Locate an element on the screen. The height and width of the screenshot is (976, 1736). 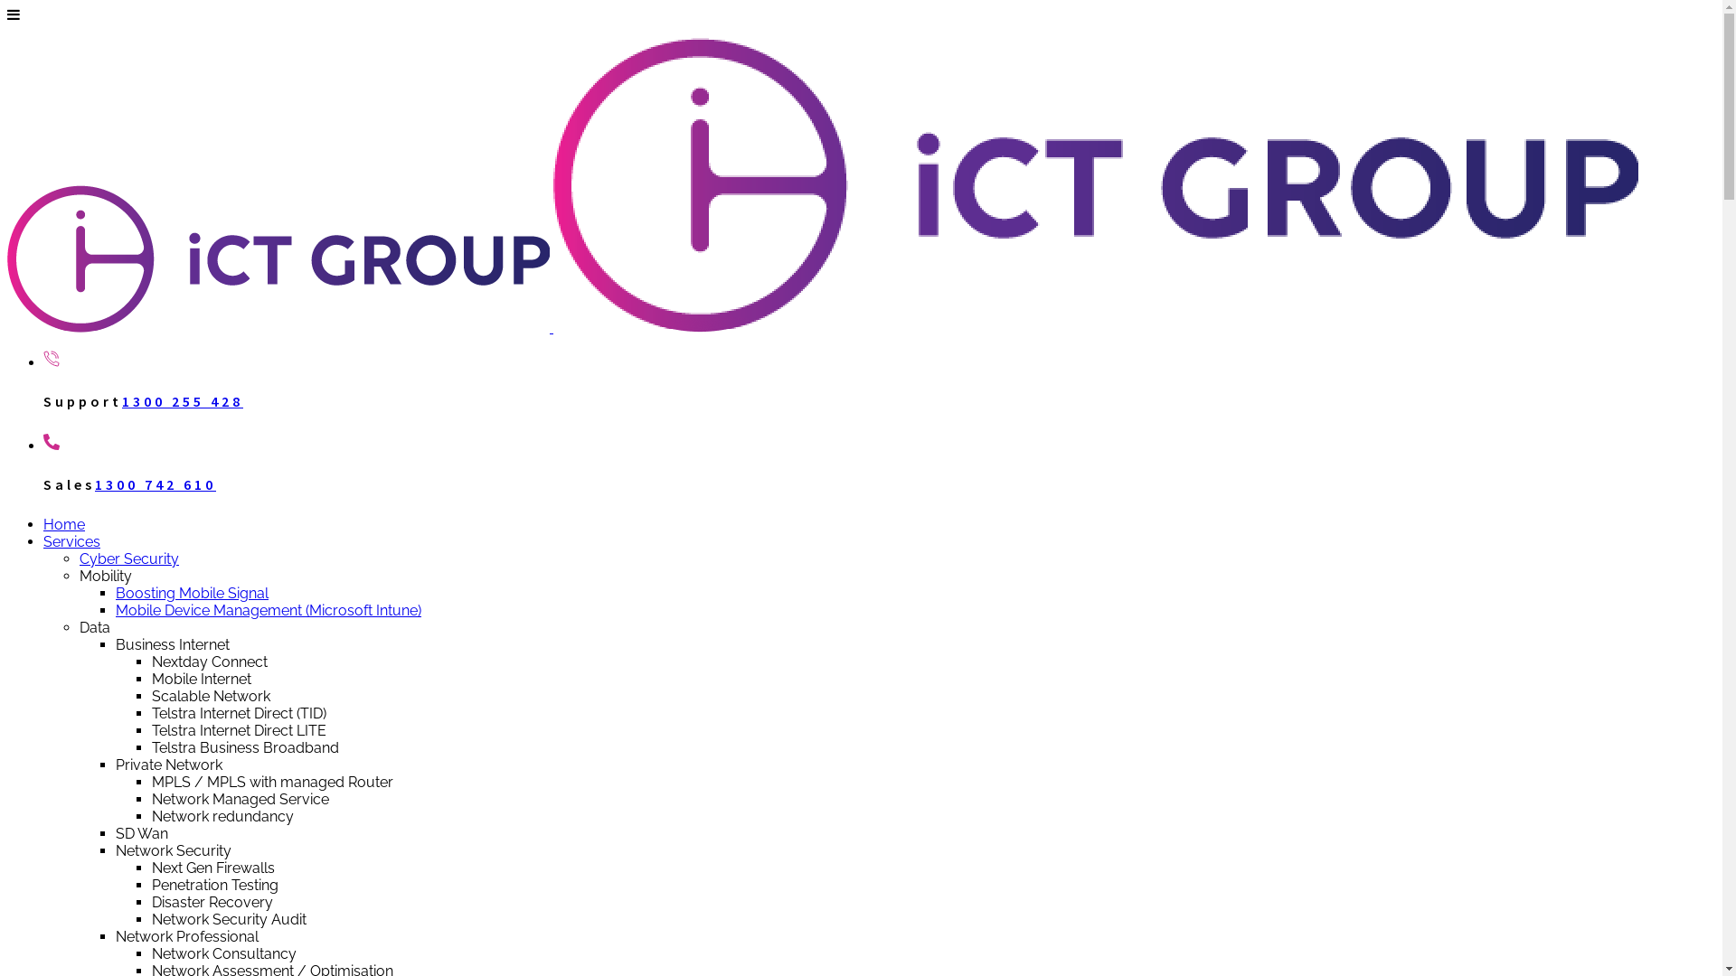
Boosting Mobile Signal is located at coordinates (192, 593).